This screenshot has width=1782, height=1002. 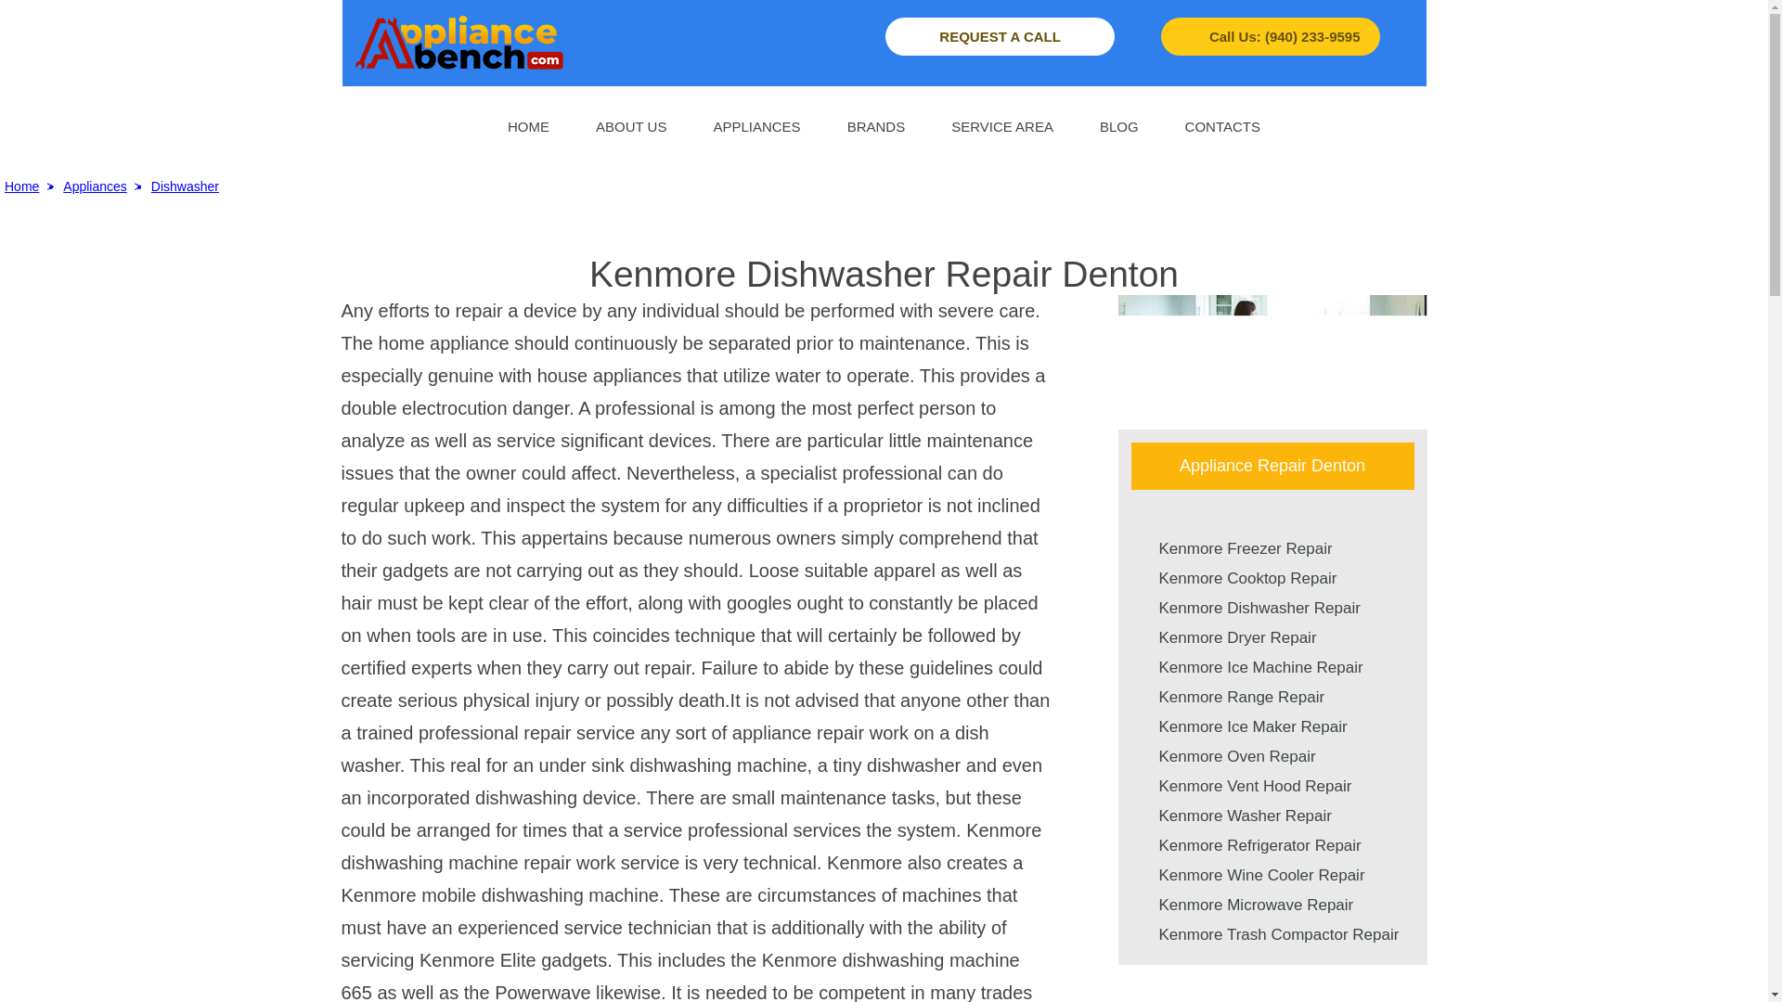 I want to click on BRANDS, so click(x=876, y=125).